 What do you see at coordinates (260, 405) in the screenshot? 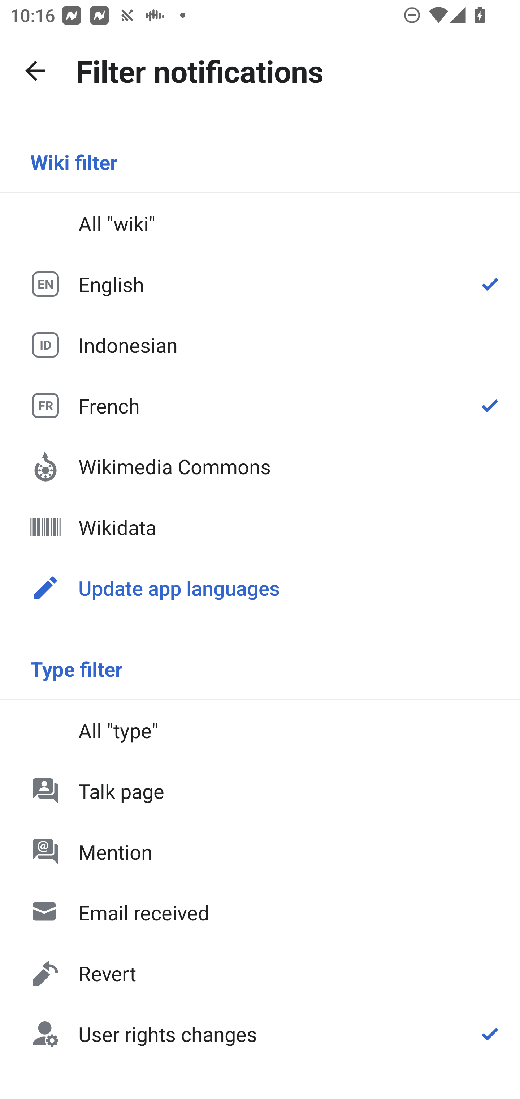
I see `FR French` at bounding box center [260, 405].